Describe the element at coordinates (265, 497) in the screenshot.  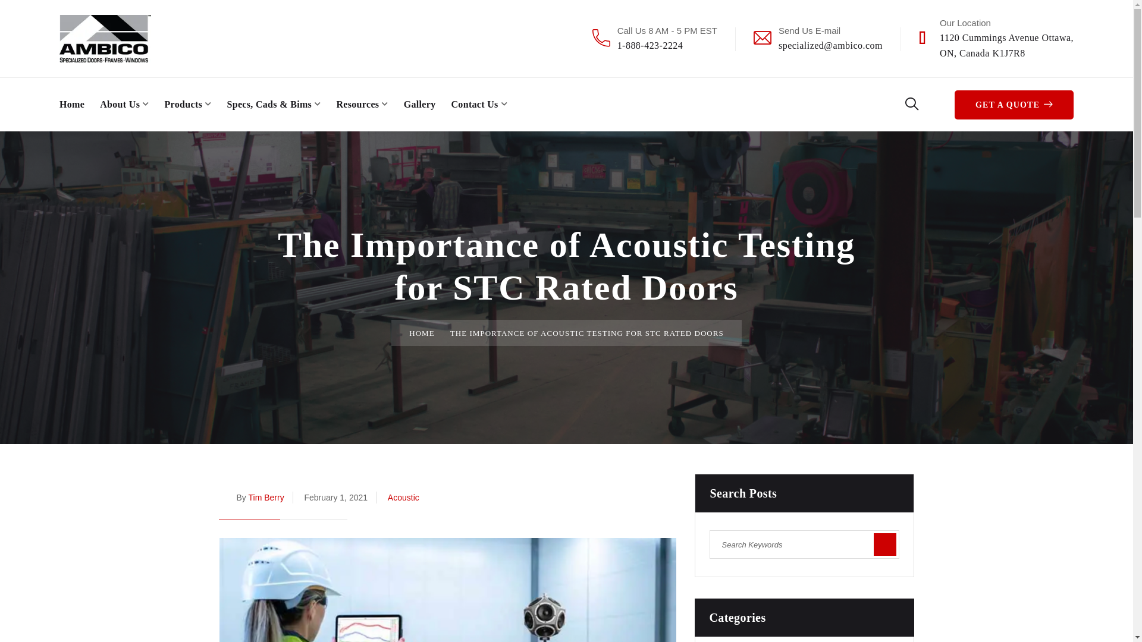
I see `Products` at that location.